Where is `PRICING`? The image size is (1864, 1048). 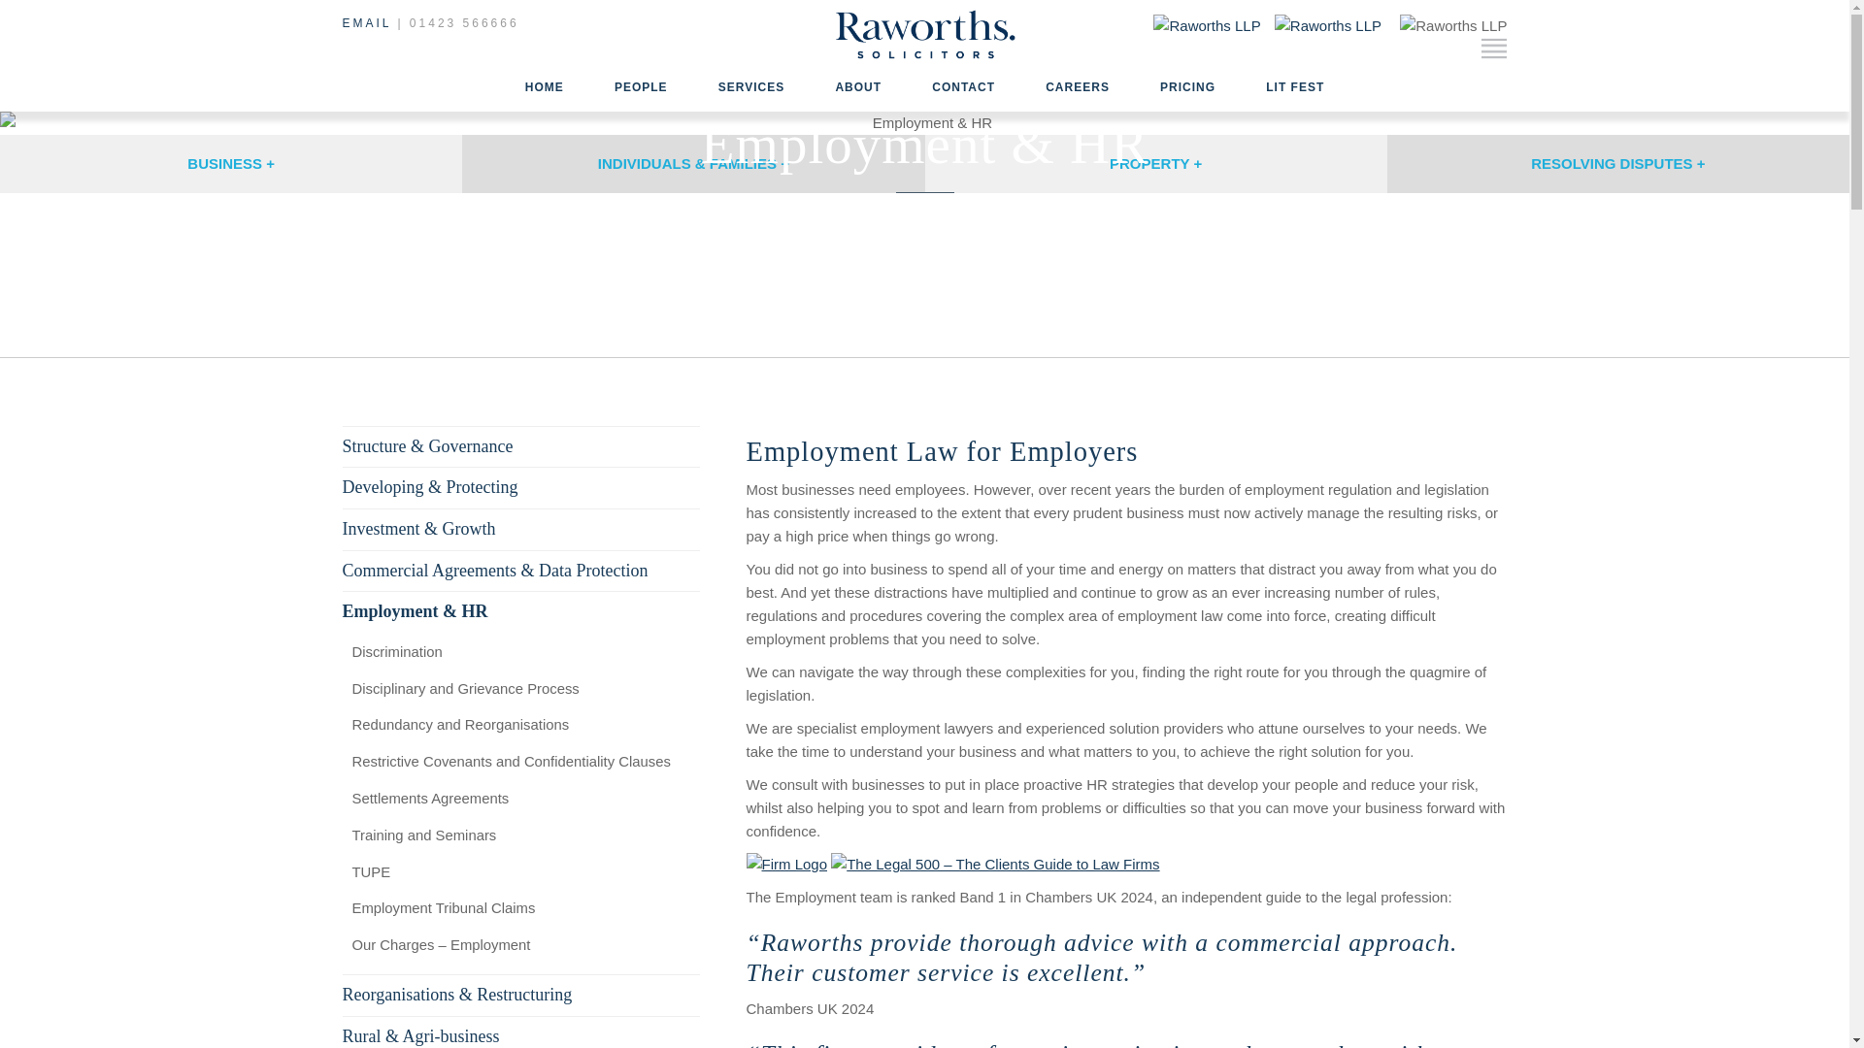 PRICING is located at coordinates (1188, 87).